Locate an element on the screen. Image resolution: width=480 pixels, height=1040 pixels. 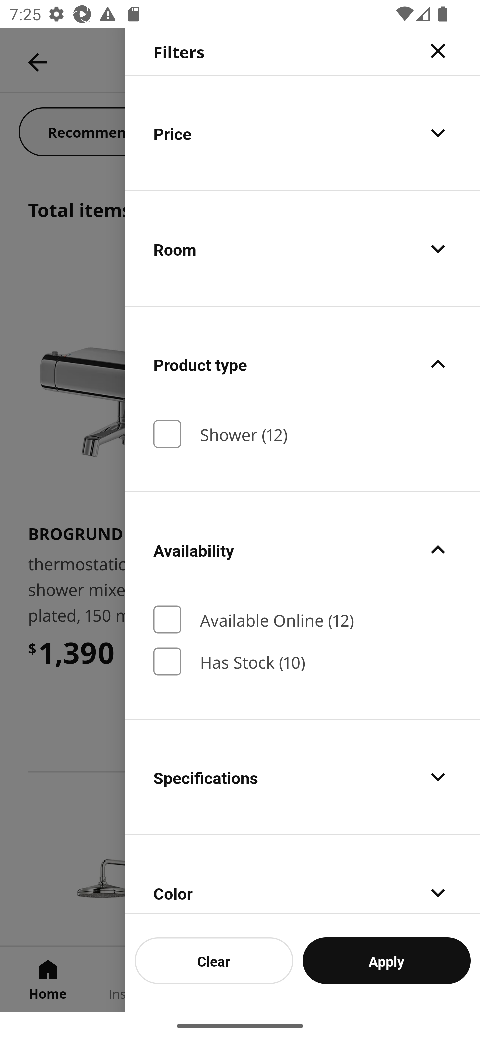
Shower (12) is located at coordinates (303, 434).